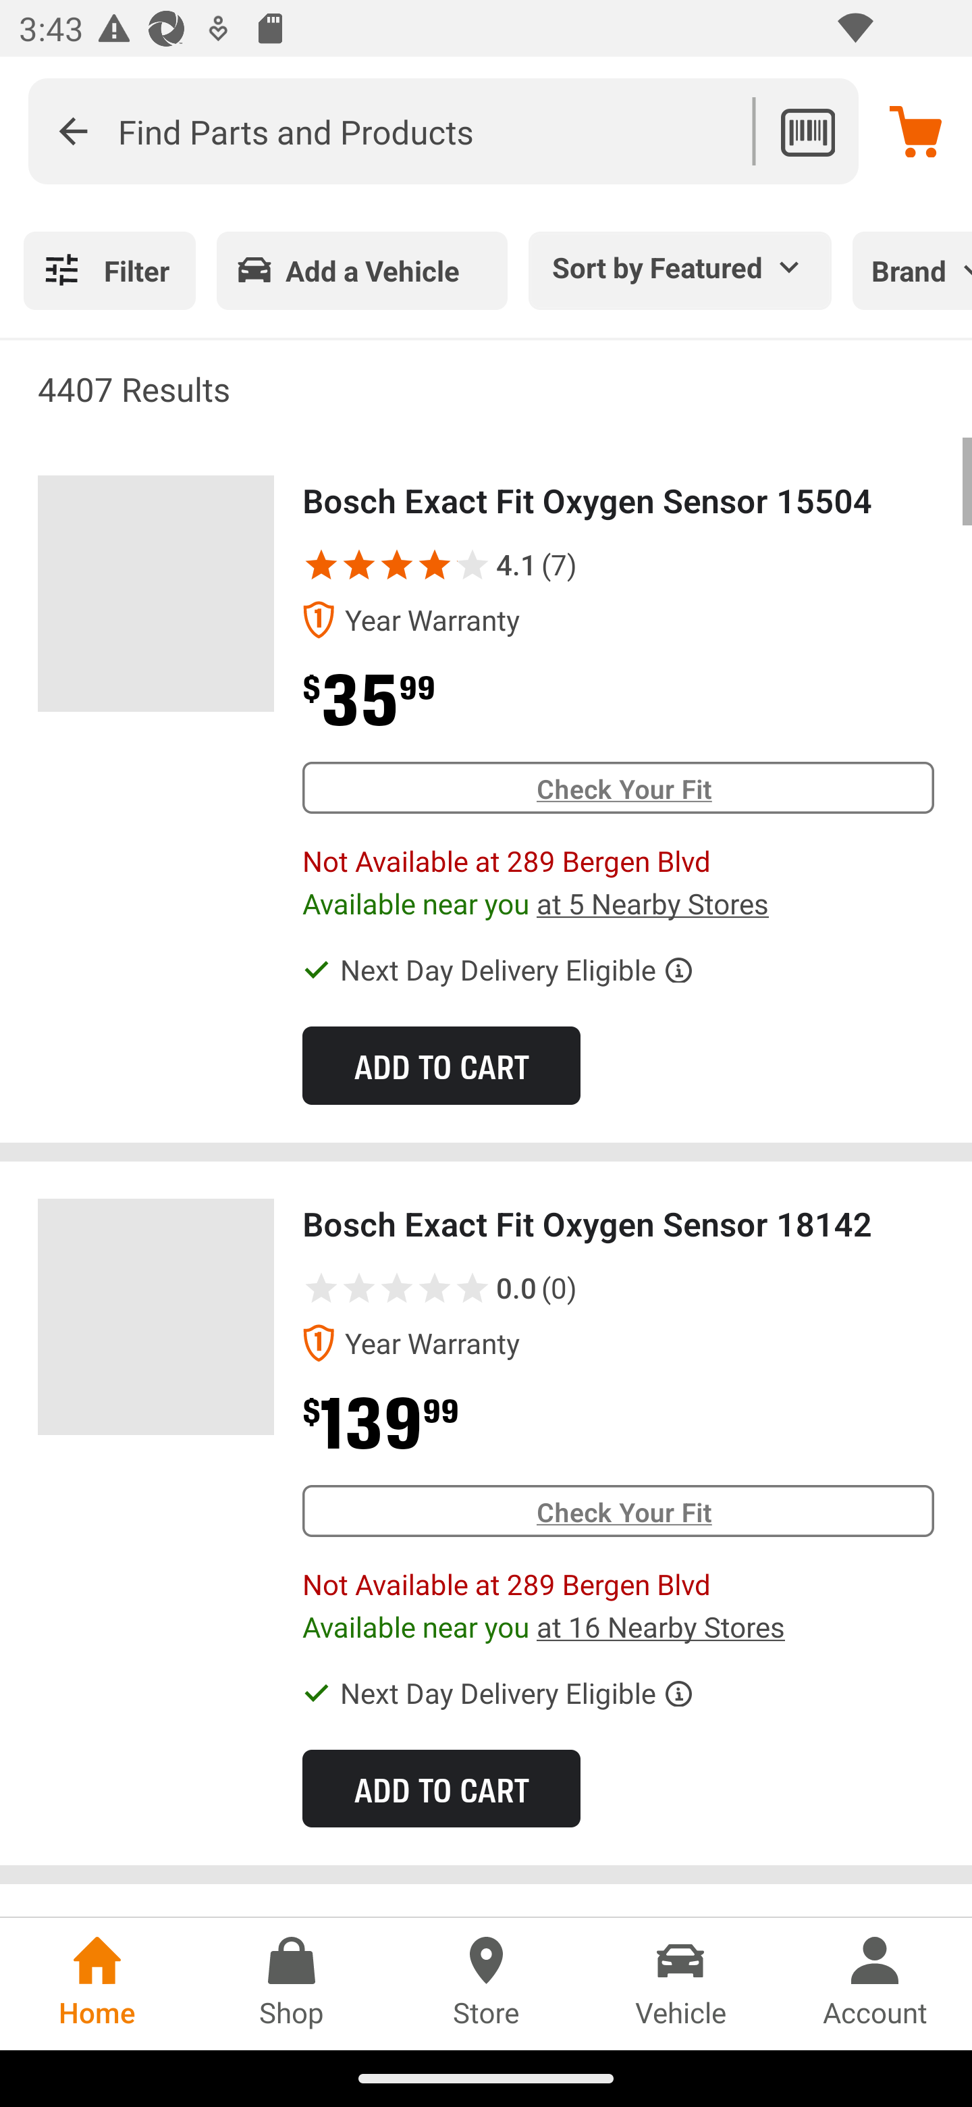 This screenshot has width=972, height=2107. What do you see at coordinates (441, 1788) in the screenshot?
I see `Add to cart ADD TO CART` at bounding box center [441, 1788].